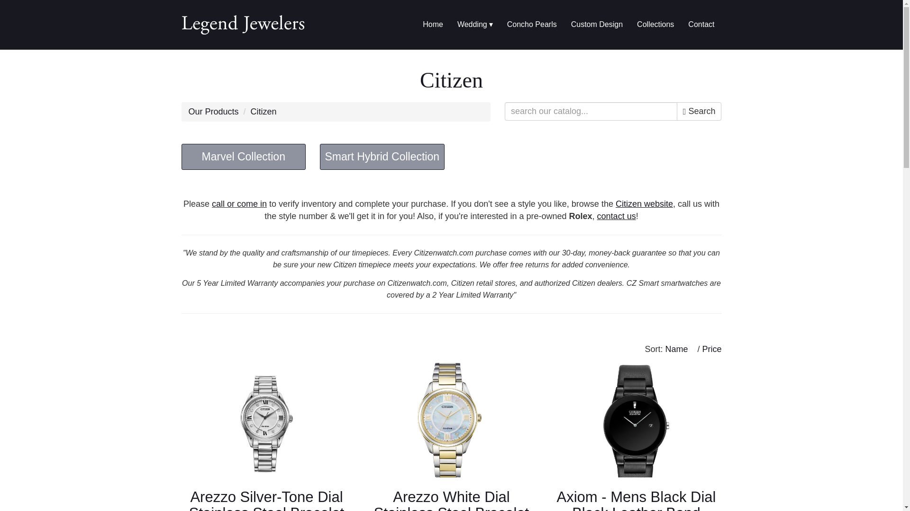  Describe the element at coordinates (616, 216) in the screenshot. I see `contact us` at that location.